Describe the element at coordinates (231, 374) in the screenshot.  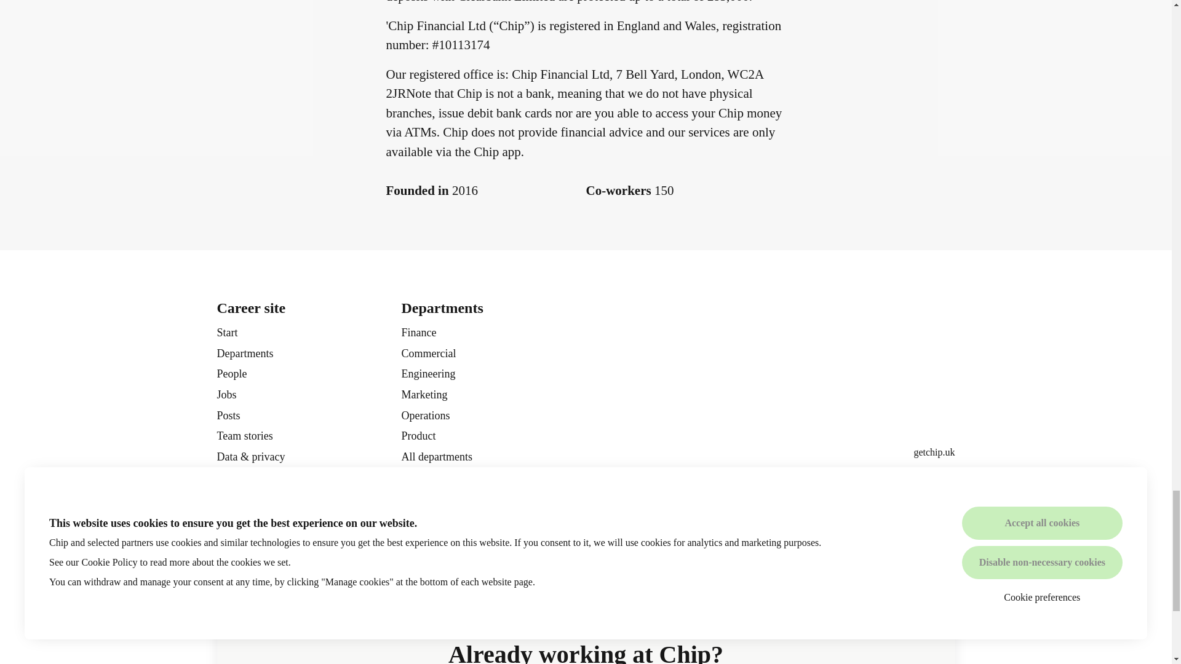
I see `People` at that location.